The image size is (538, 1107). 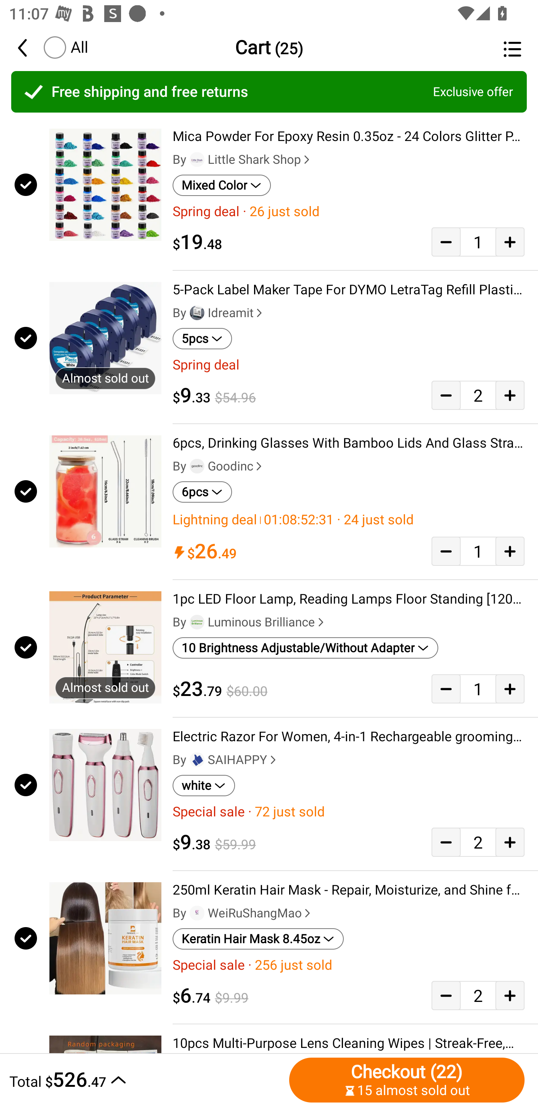 What do you see at coordinates (202, 492) in the screenshot?
I see `6pcs` at bounding box center [202, 492].